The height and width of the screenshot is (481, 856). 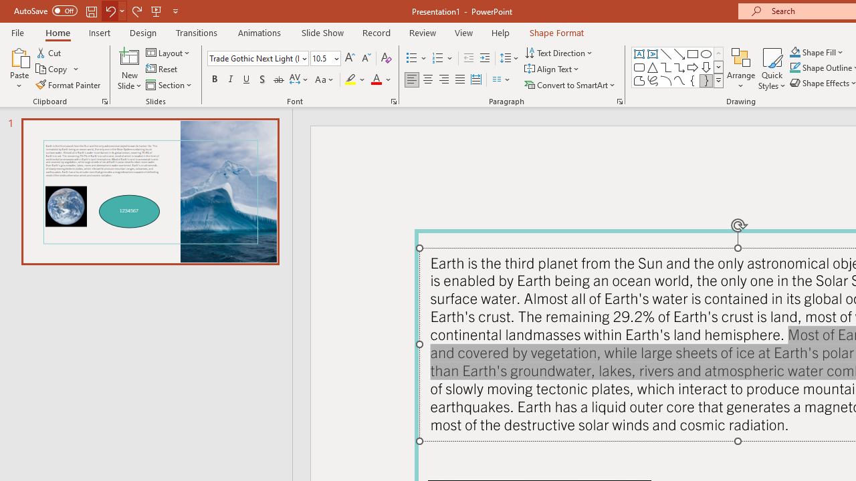 I want to click on Freeform: Scribble, so click(x=653, y=80).